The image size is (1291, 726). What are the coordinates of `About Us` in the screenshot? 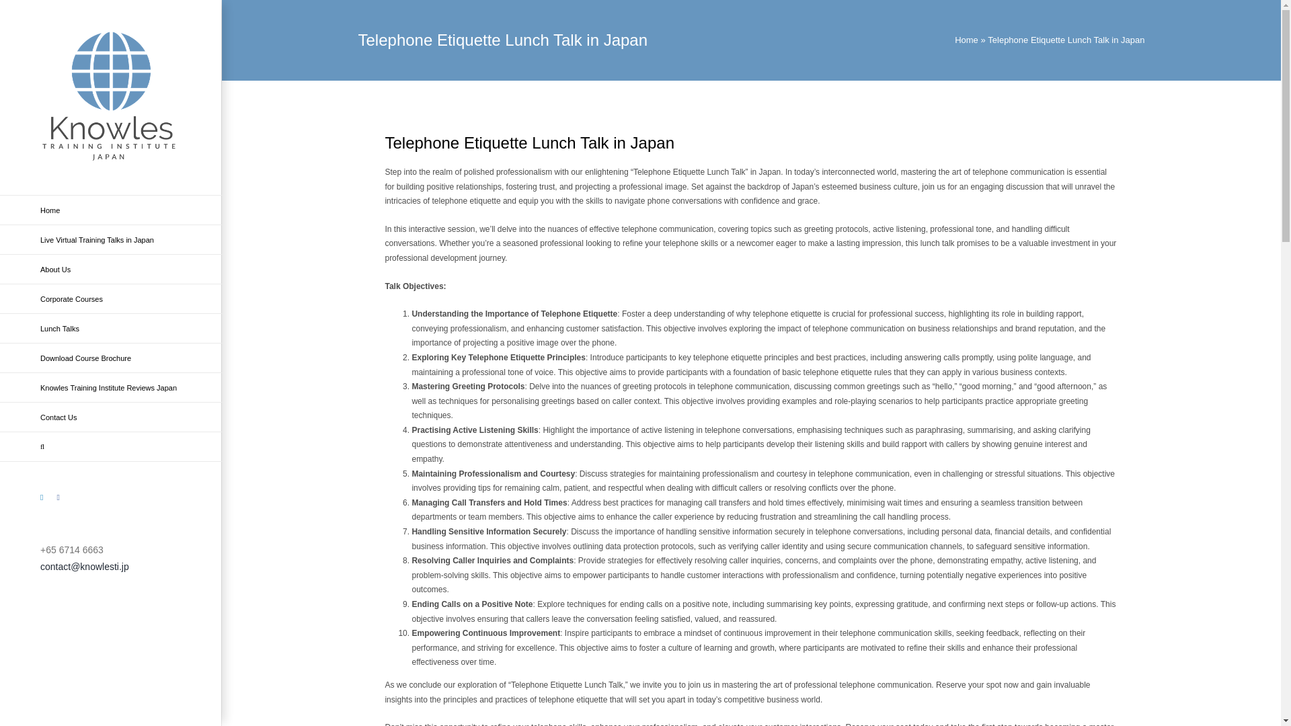 It's located at (111, 270).